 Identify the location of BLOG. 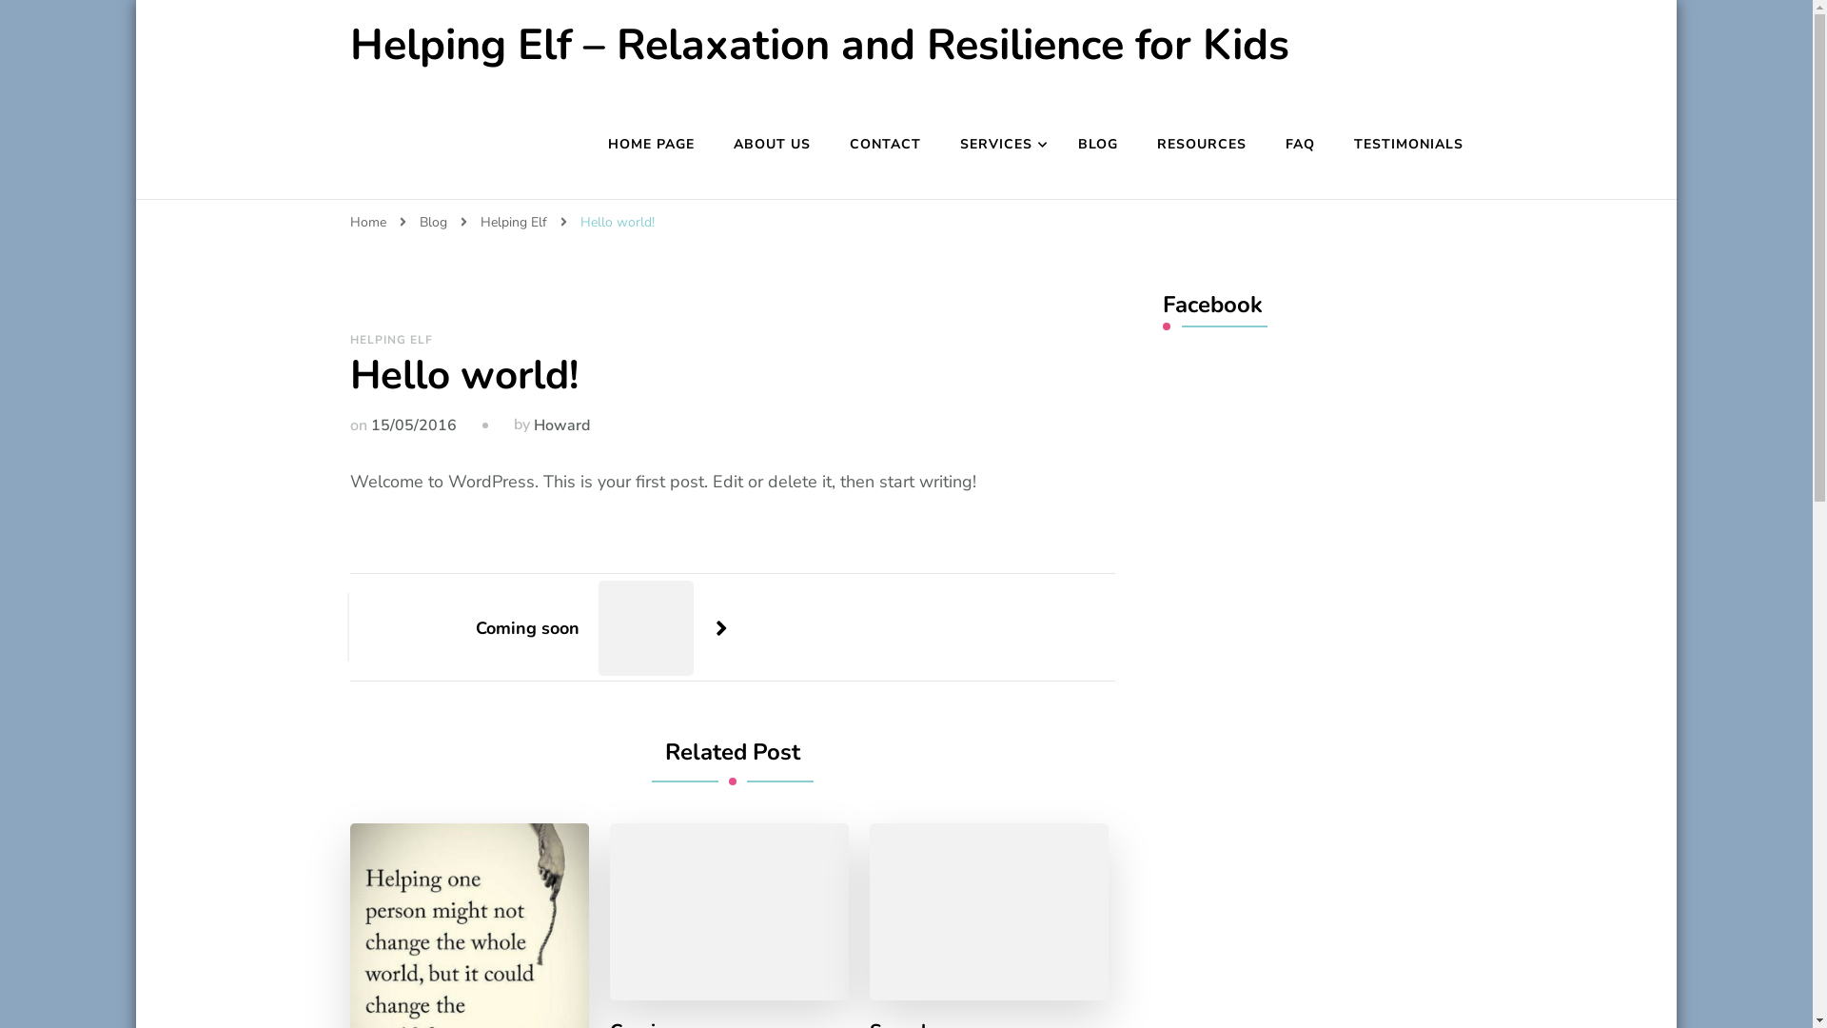
(1097, 145).